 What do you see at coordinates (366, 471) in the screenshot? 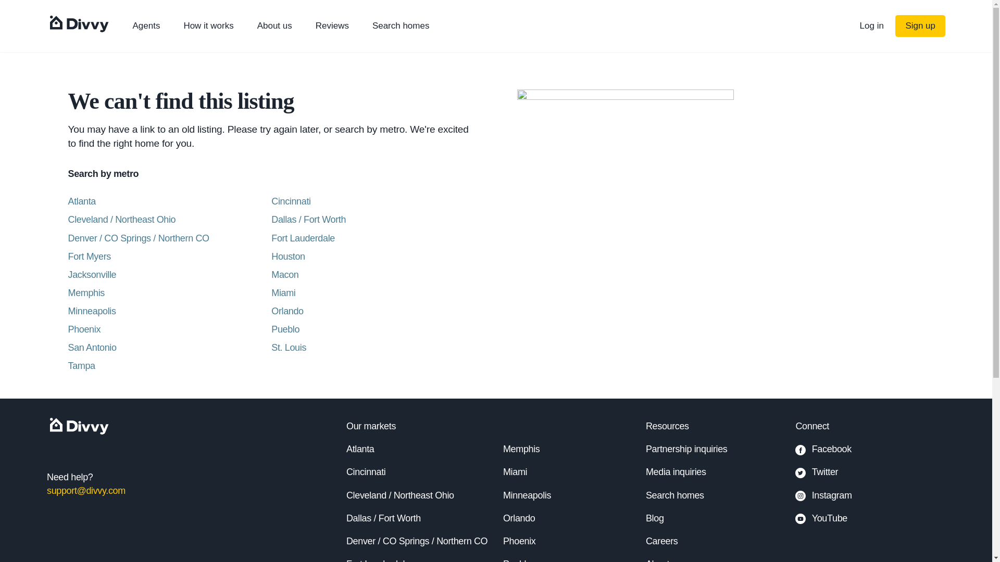
I see `Cincinnati` at bounding box center [366, 471].